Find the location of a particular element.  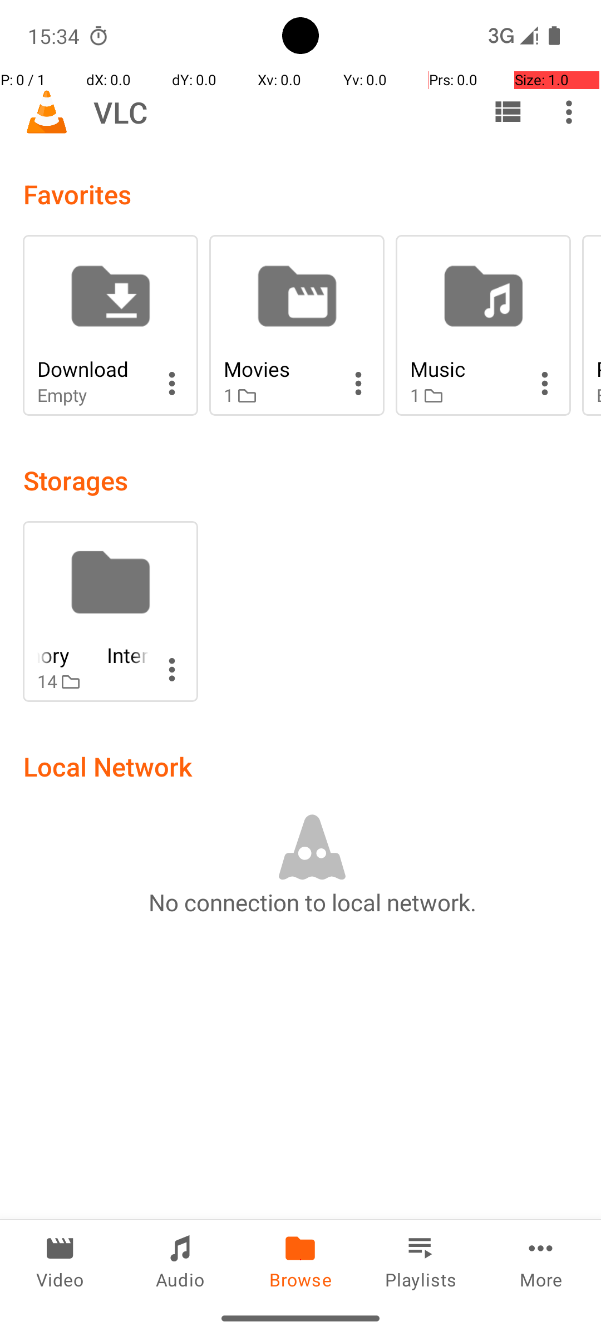

Favorite: Music, 1 subfolder is located at coordinates (483, 325).